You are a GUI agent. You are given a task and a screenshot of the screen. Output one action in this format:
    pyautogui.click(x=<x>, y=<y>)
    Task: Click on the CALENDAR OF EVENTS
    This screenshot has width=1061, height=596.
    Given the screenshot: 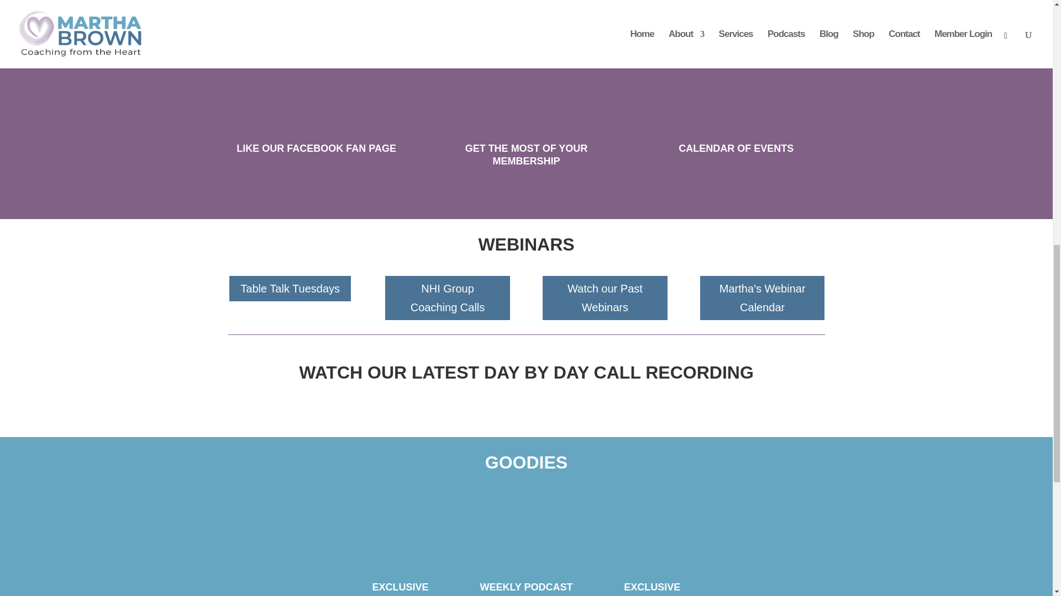 What is the action you would take?
    pyautogui.click(x=736, y=148)
    